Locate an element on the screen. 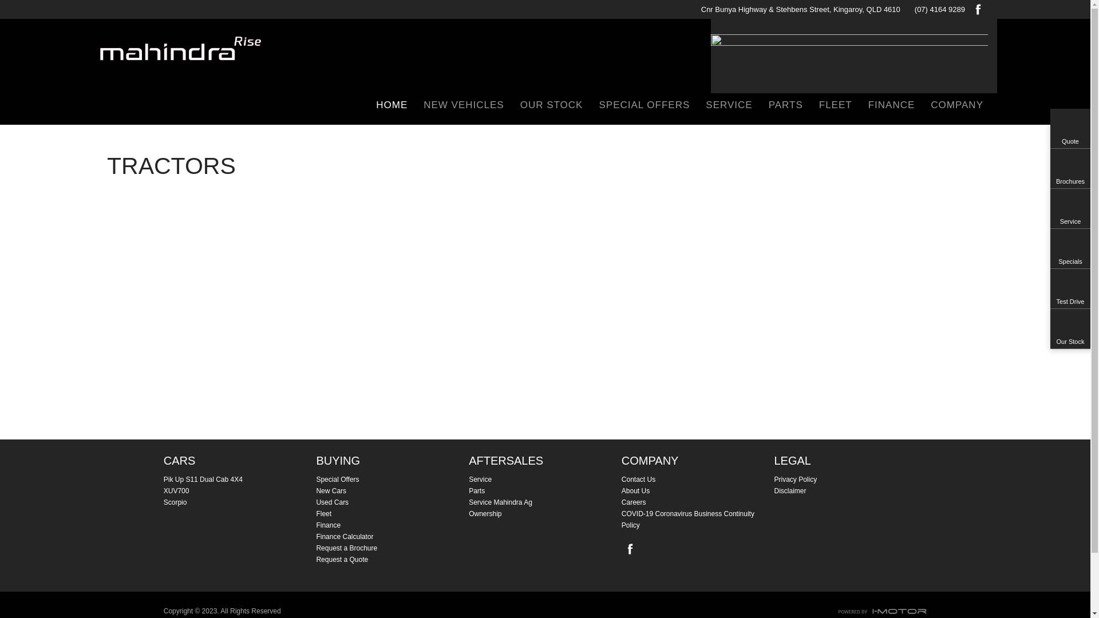  Request a Brochure is located at coordinates (393, 548).